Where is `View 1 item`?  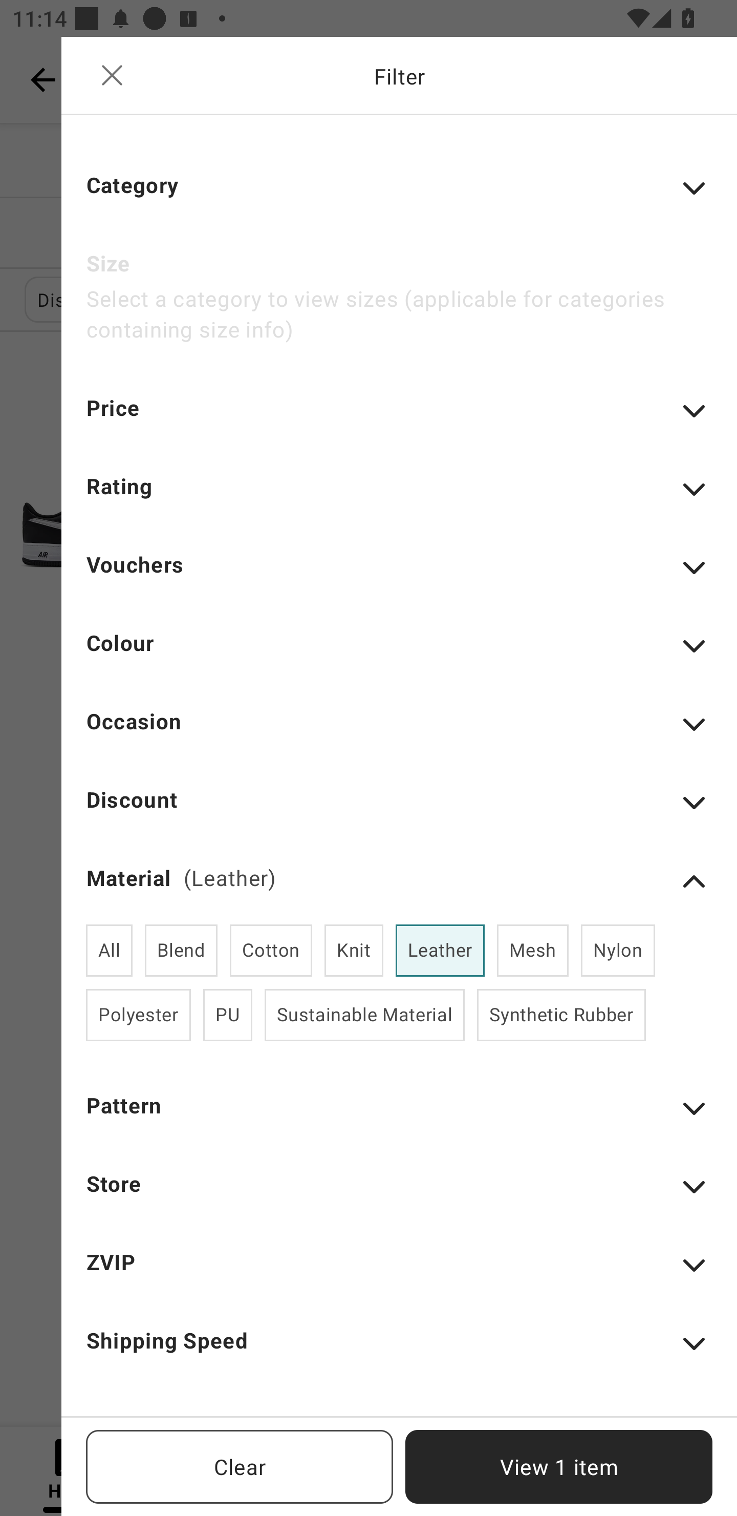 View 1 item is located at coordinates (559, 1467).